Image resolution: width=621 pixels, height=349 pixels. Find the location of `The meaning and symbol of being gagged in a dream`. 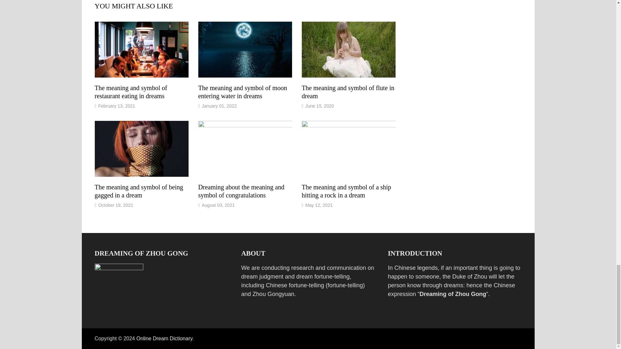

The meaning and symbol of being gagged in a dream is located at coordinates (138, 191).